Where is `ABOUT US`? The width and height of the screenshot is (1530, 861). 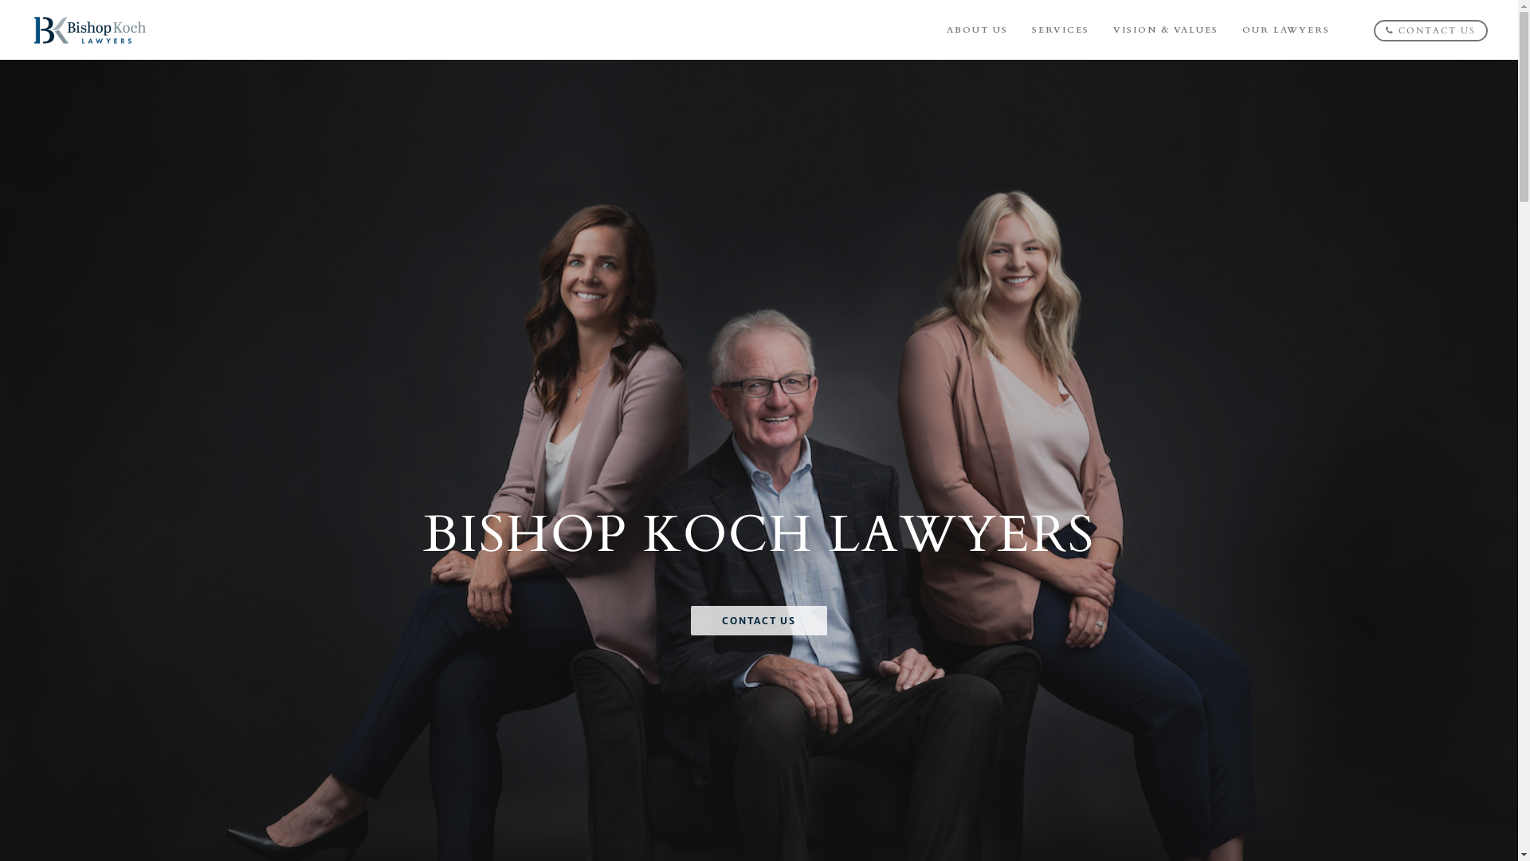
ABOUT US is located at coordinates (977, 30).